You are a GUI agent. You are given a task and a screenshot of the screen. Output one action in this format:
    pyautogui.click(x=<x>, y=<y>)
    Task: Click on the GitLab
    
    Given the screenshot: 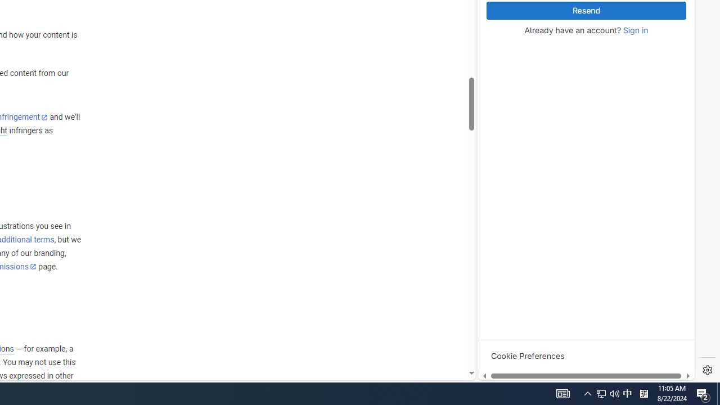 What is the action you would take?
    pyautogui.click(x=543, y=381)
    